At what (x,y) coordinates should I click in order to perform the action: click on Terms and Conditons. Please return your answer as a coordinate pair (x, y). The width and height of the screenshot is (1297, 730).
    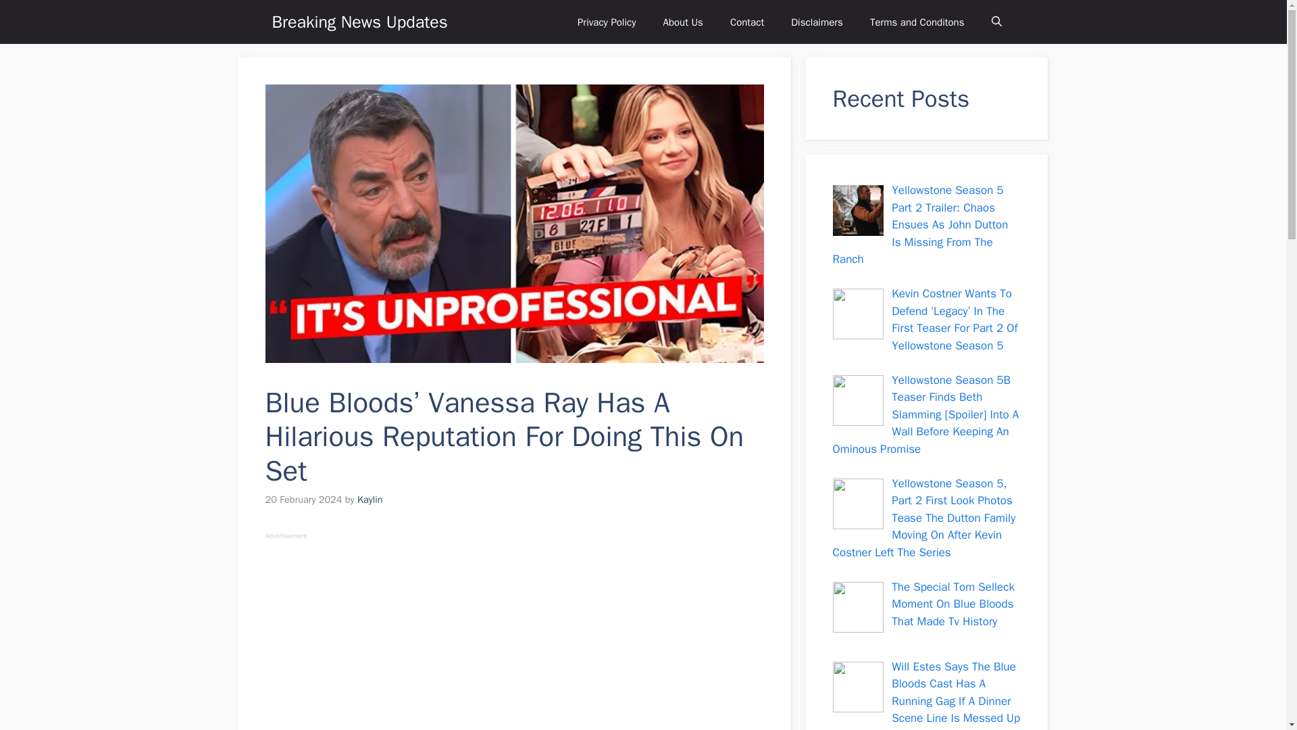
    Looking at the image, I should click on (917, 22).